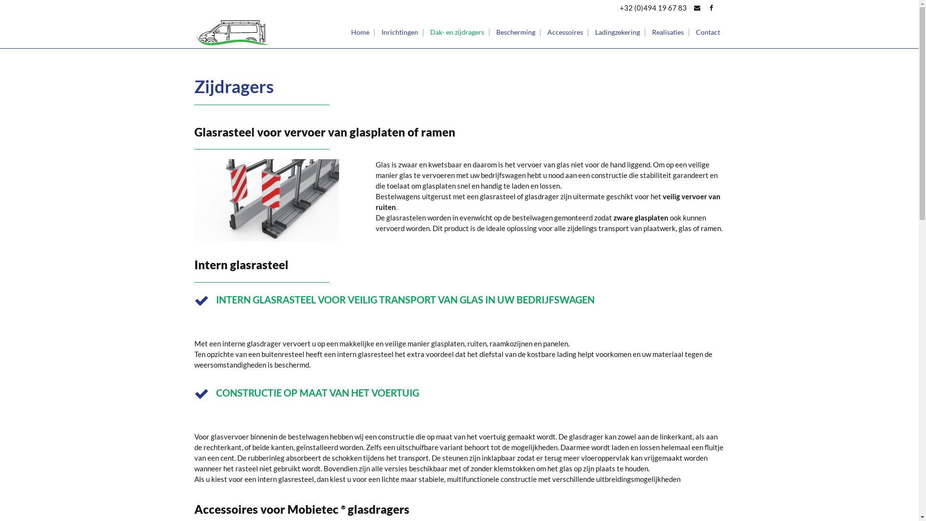 The height and width of the screenshot is (521, 926). Describe the element at coordinates (457, 32) in the screenshot. I see `Dak- en zijdragers` at that location.